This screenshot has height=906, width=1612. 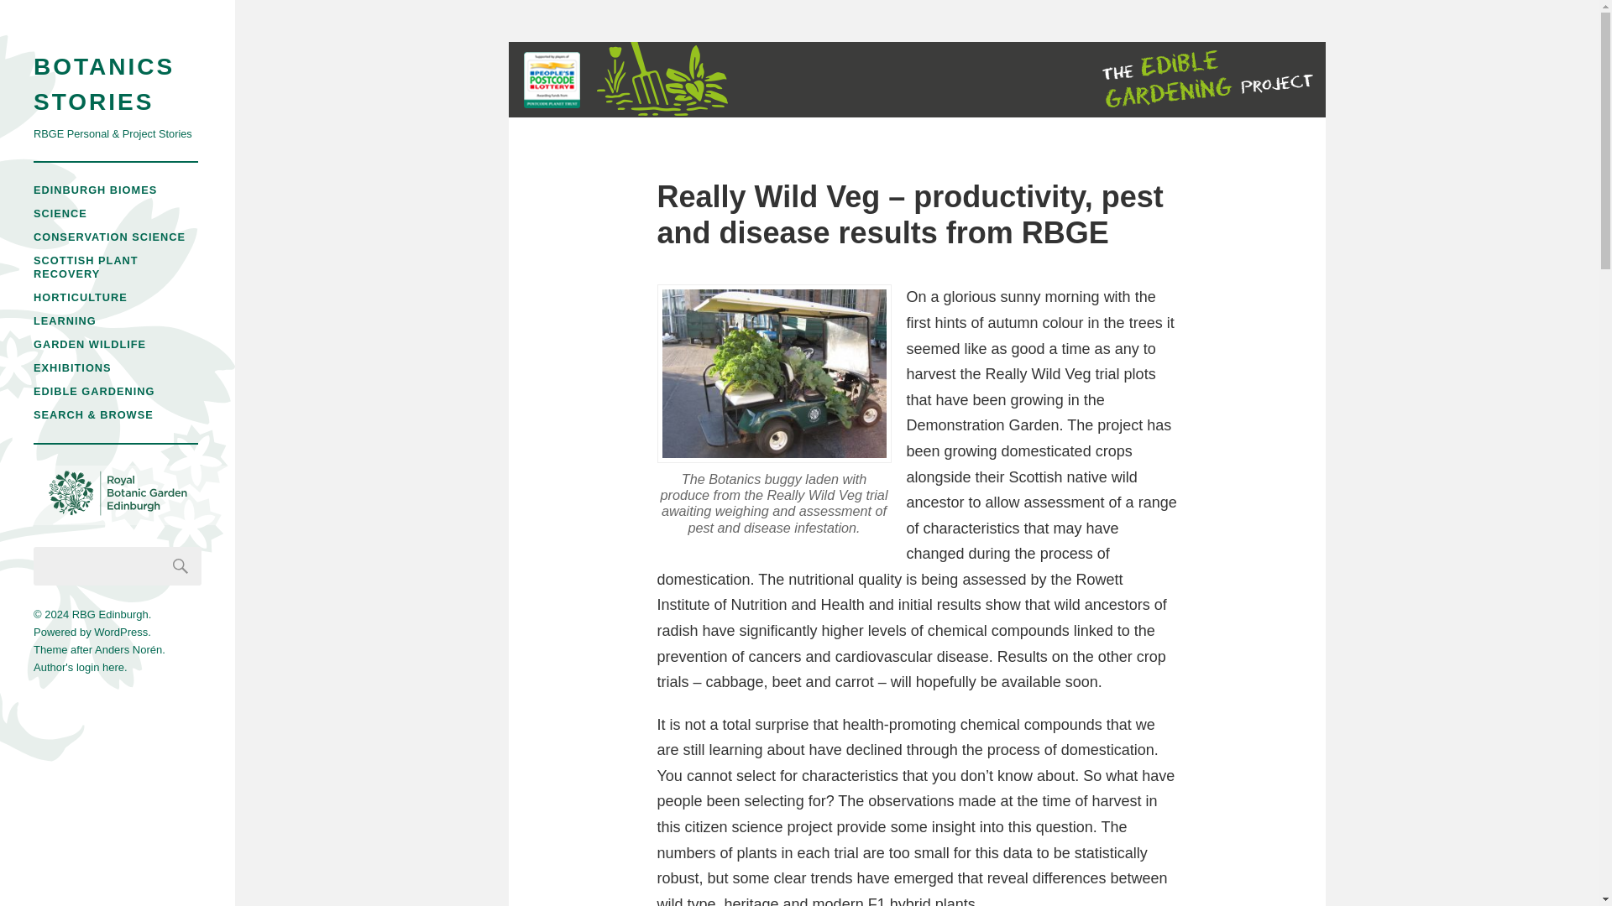 I want to click on CONSERVATION SCIENCE, so click(x=109, y=237).